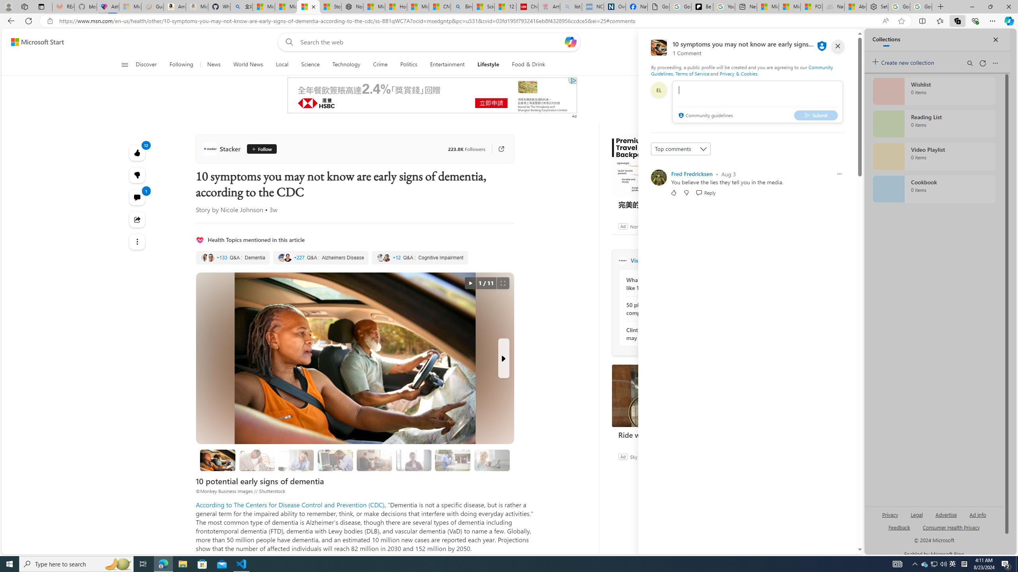  What do you see at coordinates (529, 65) in the screenshot?
I see `Food & Drink` at bounding box center [529, 65].